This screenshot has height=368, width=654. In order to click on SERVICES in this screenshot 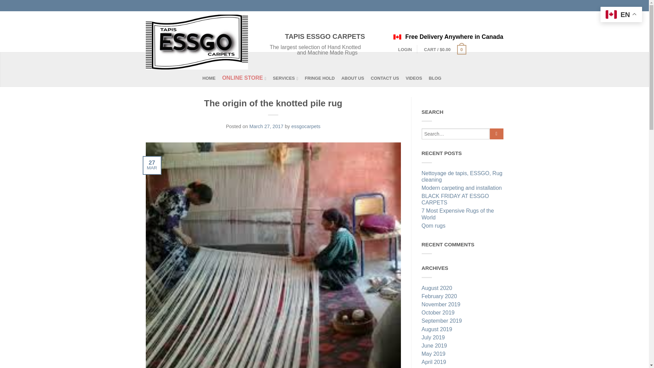, I will do `click(288, 78)`.